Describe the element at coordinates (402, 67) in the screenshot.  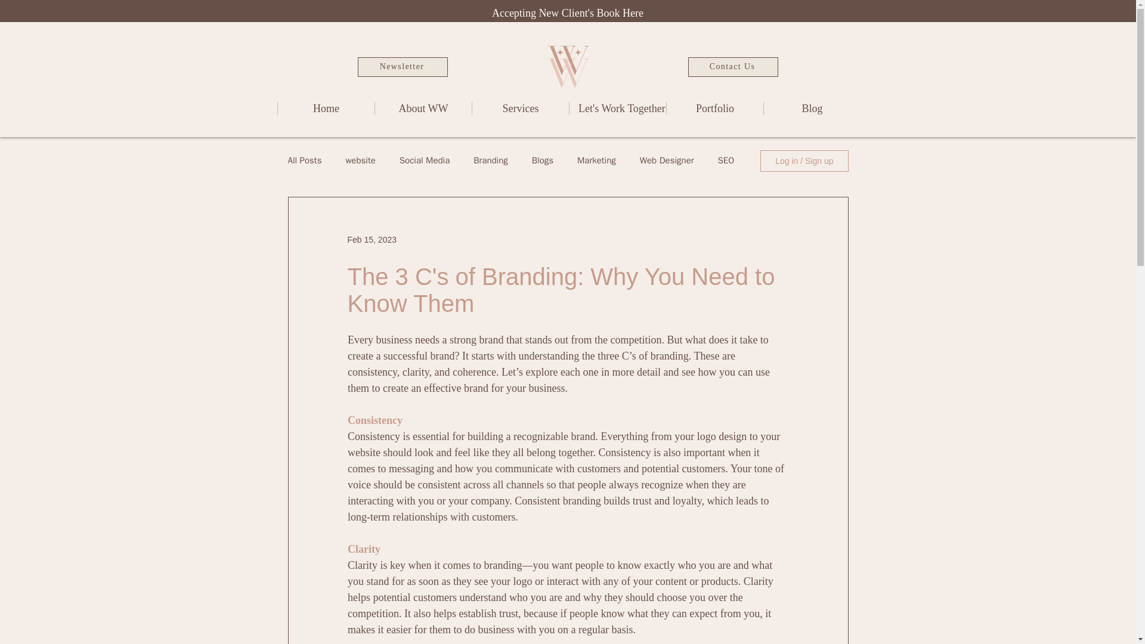
I see `Newsletter` at that location.